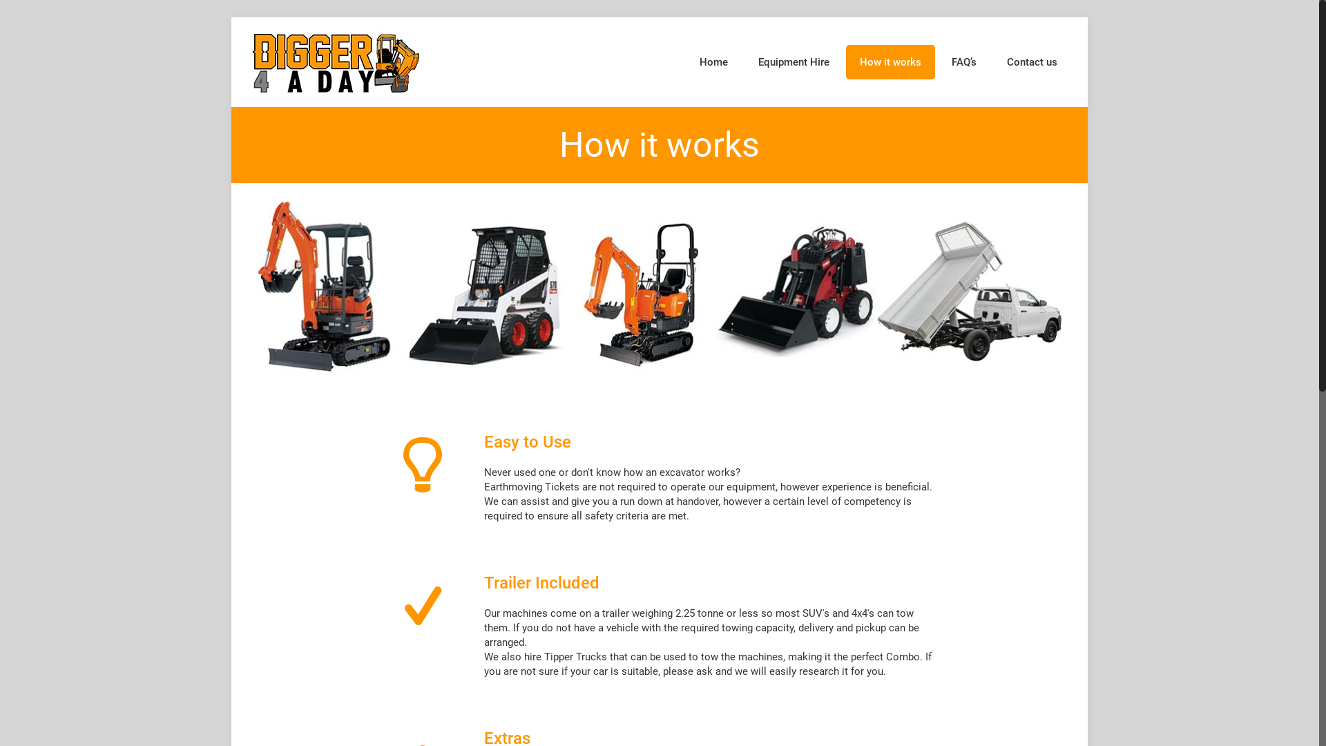 The height and width of the screenshot is (746, 1326). I want to click on How it works, so click(891, 62).